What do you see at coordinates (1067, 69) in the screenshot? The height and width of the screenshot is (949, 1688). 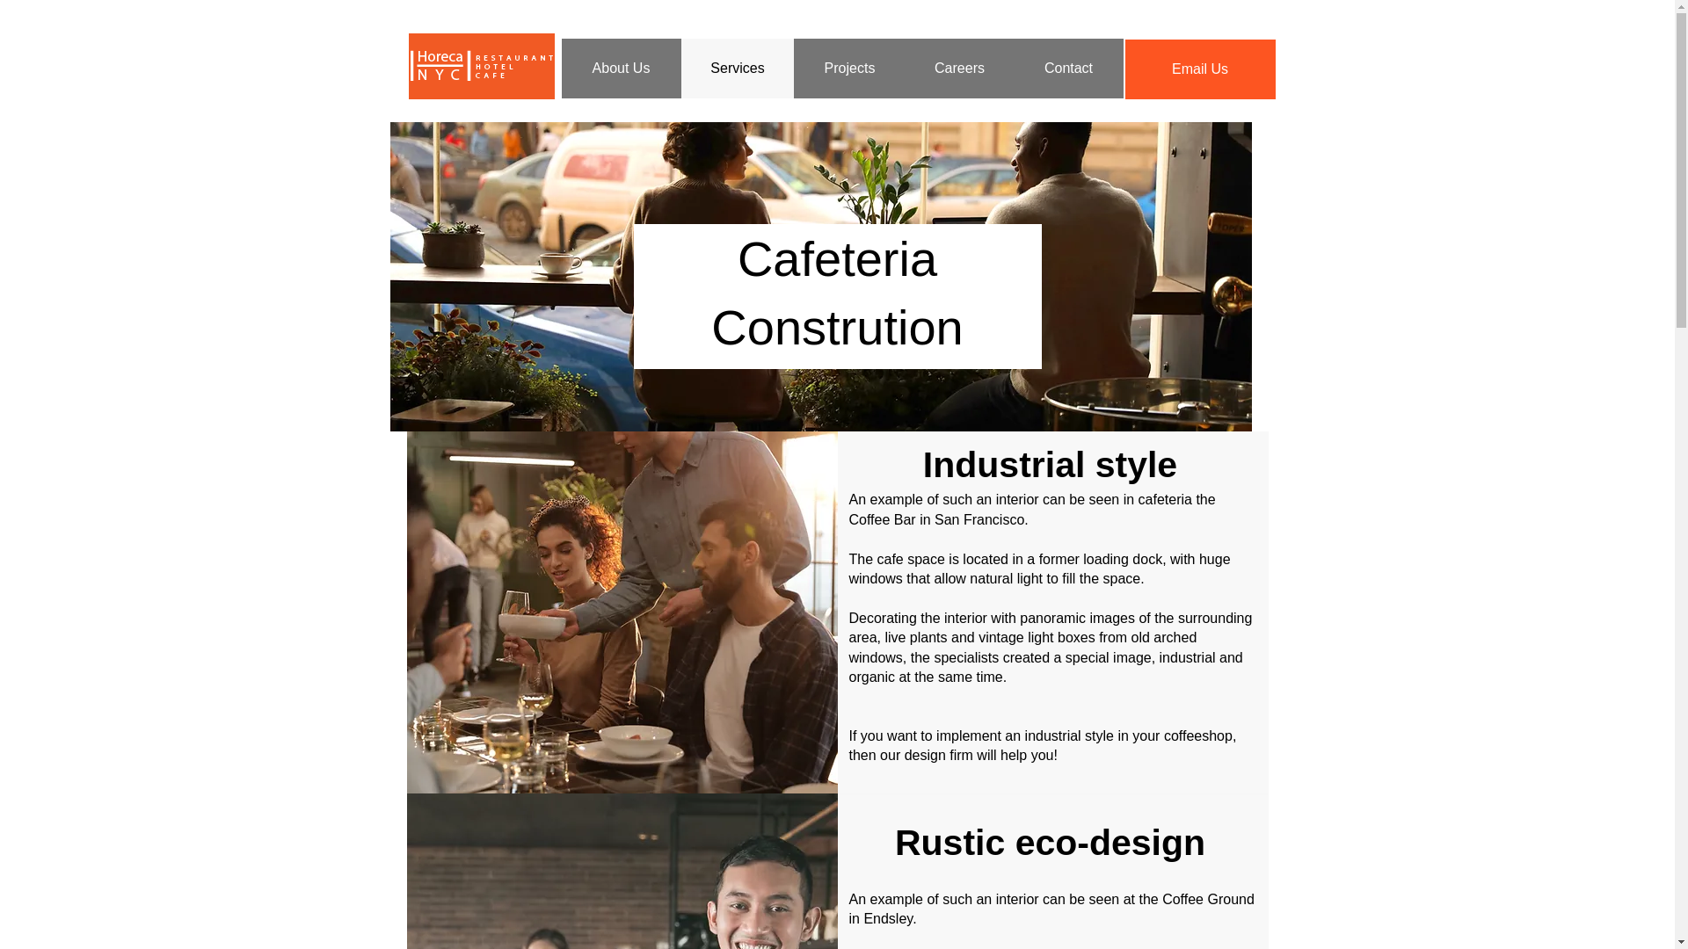 I see `Contact` at bounding box center [1067, 69].